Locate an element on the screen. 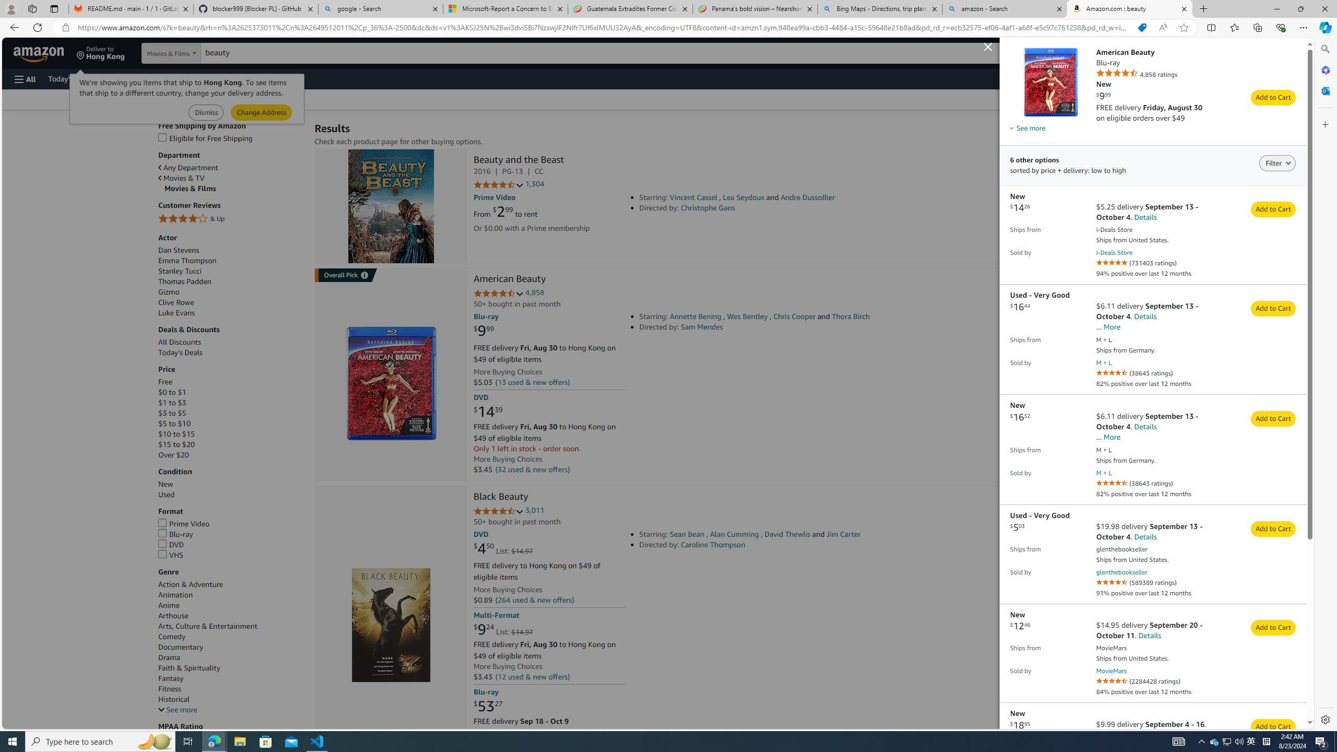  Emma Thompson is located at coordinates (231, 261).